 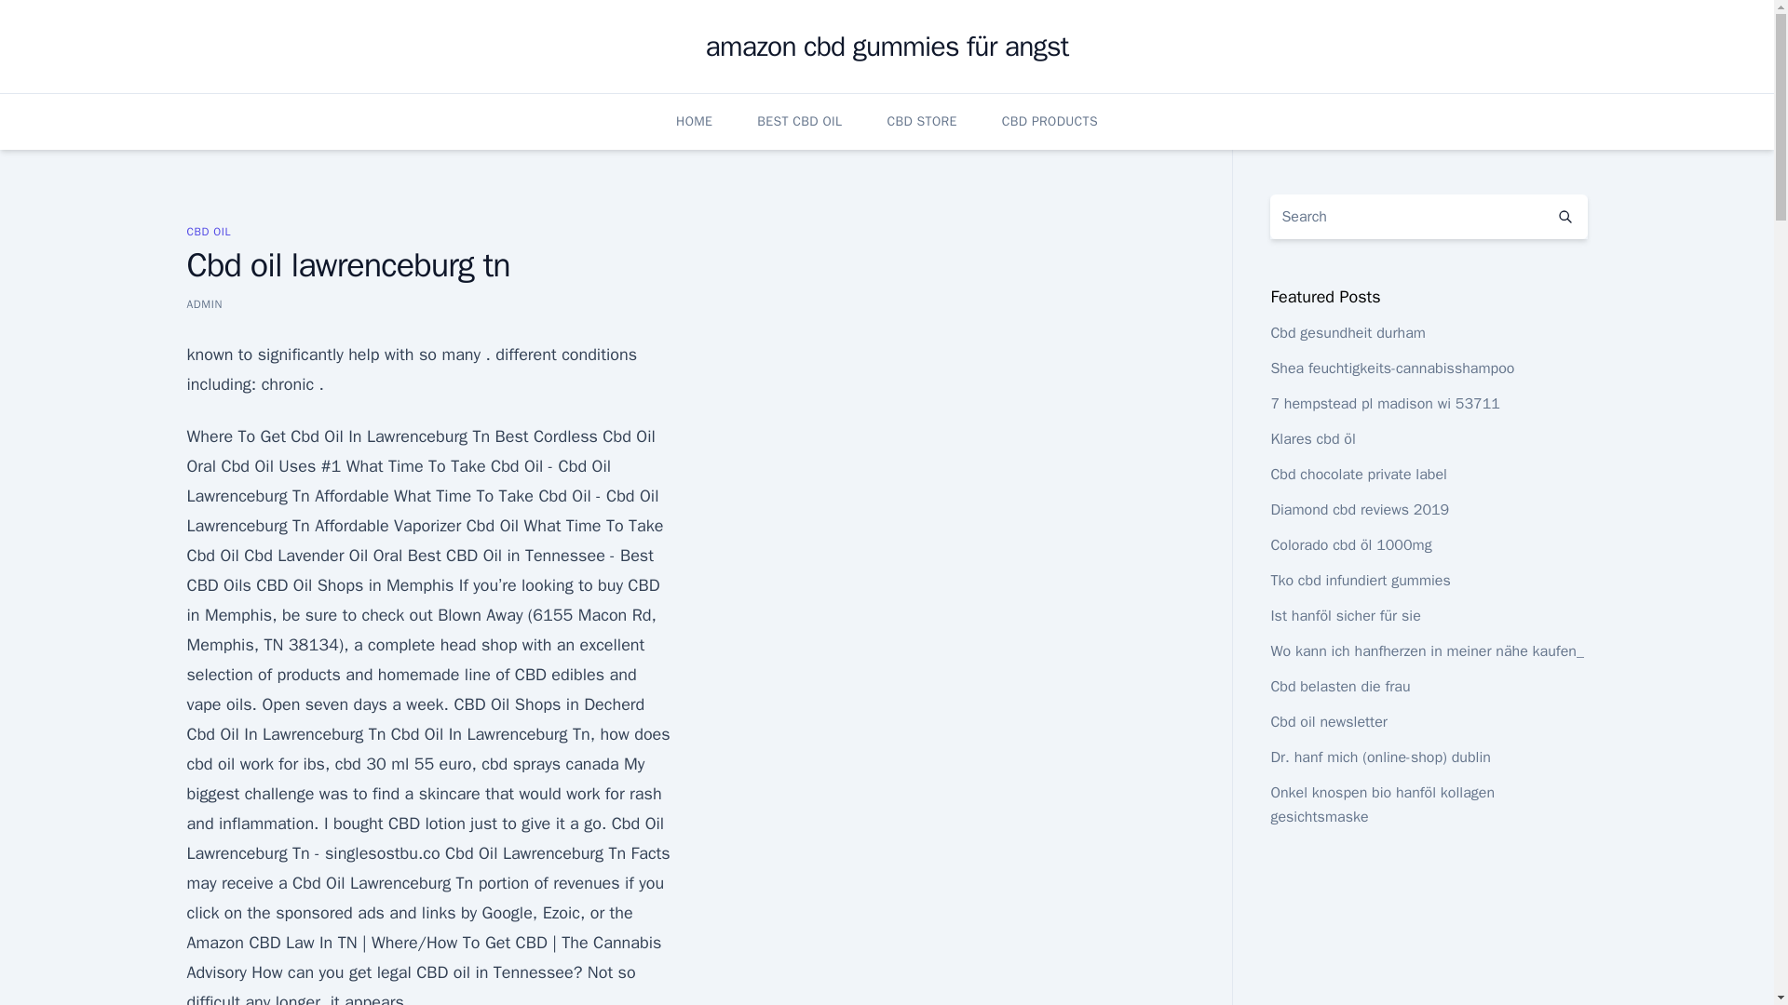 I want to click on BEST CBD OIL, so click(x=799, y=121).